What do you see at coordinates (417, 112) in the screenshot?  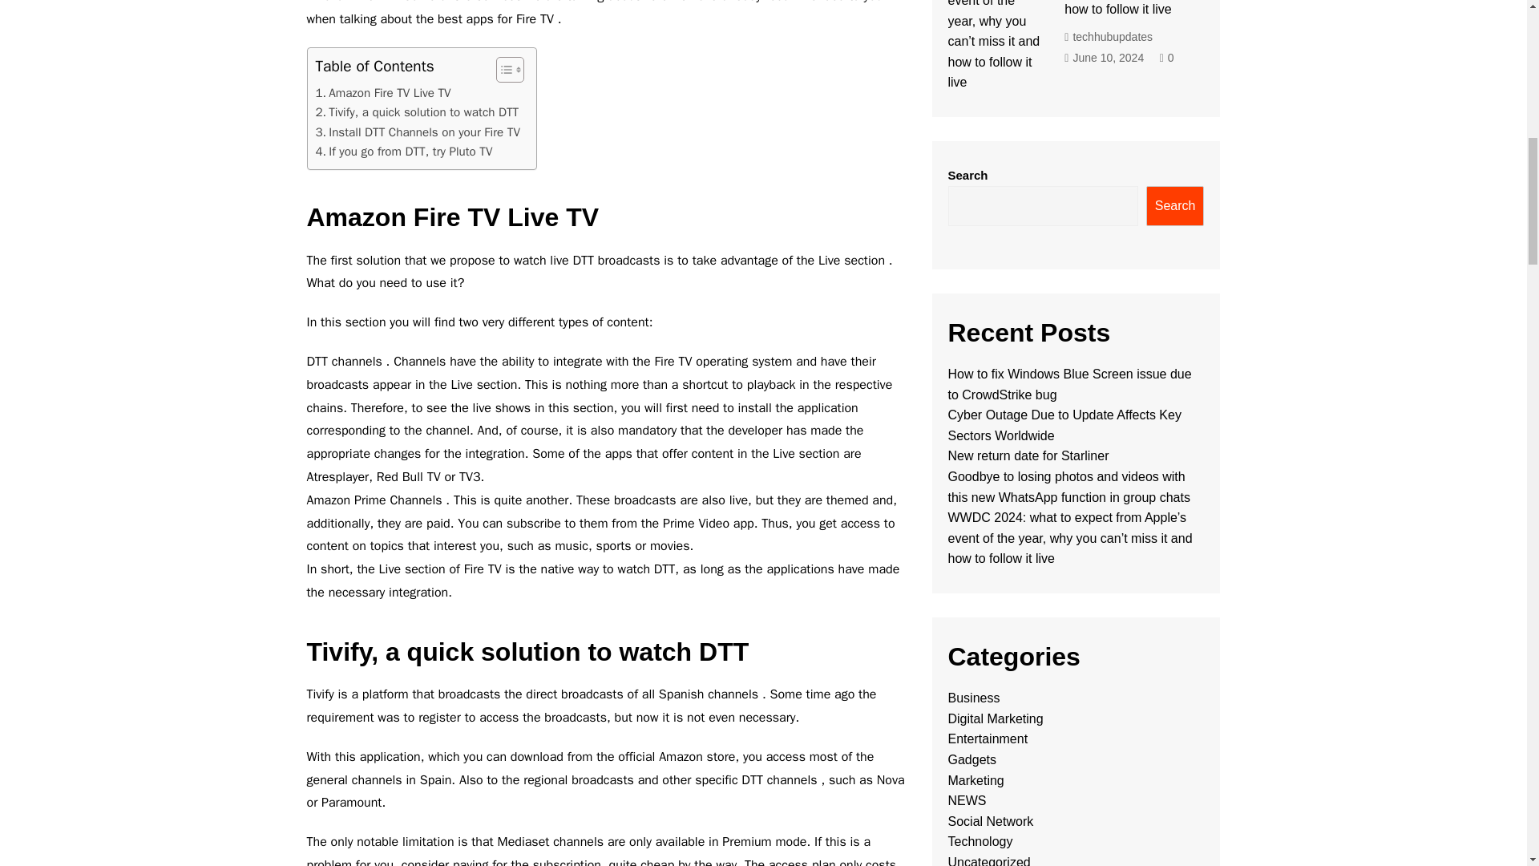 I see `Tivify, a quick solution to watch DTT` at bounding box center [417, 112].